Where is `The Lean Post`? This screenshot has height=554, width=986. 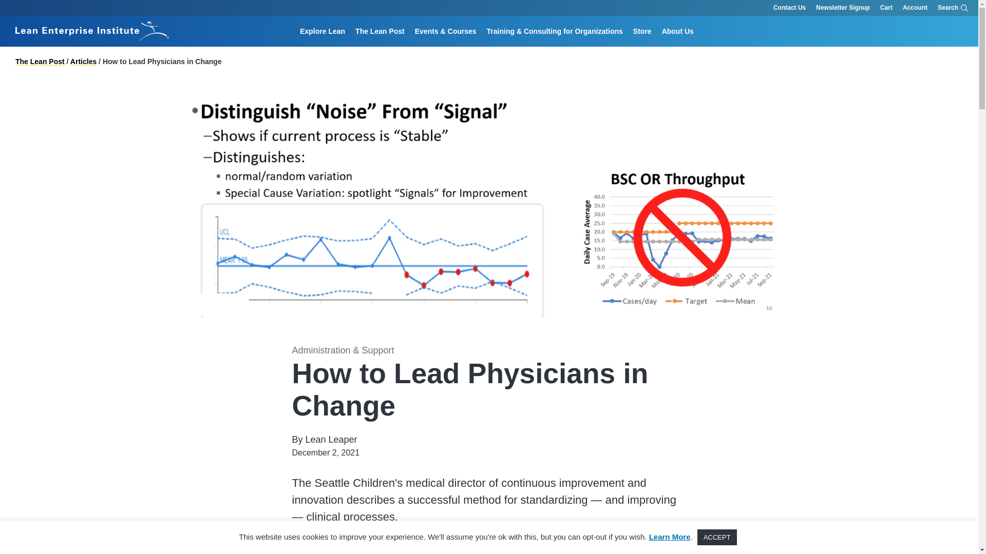
The Lean Post is located at coordinates (380, 31).